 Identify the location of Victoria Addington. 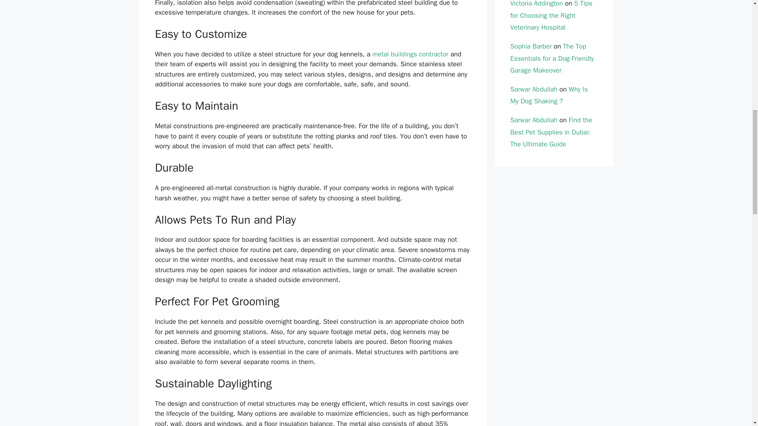
(536, 4).